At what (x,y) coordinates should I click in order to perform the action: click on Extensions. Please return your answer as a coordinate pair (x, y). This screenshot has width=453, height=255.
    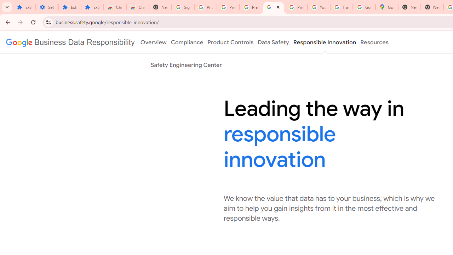
    Looking at the image, I should click on (24, 7).